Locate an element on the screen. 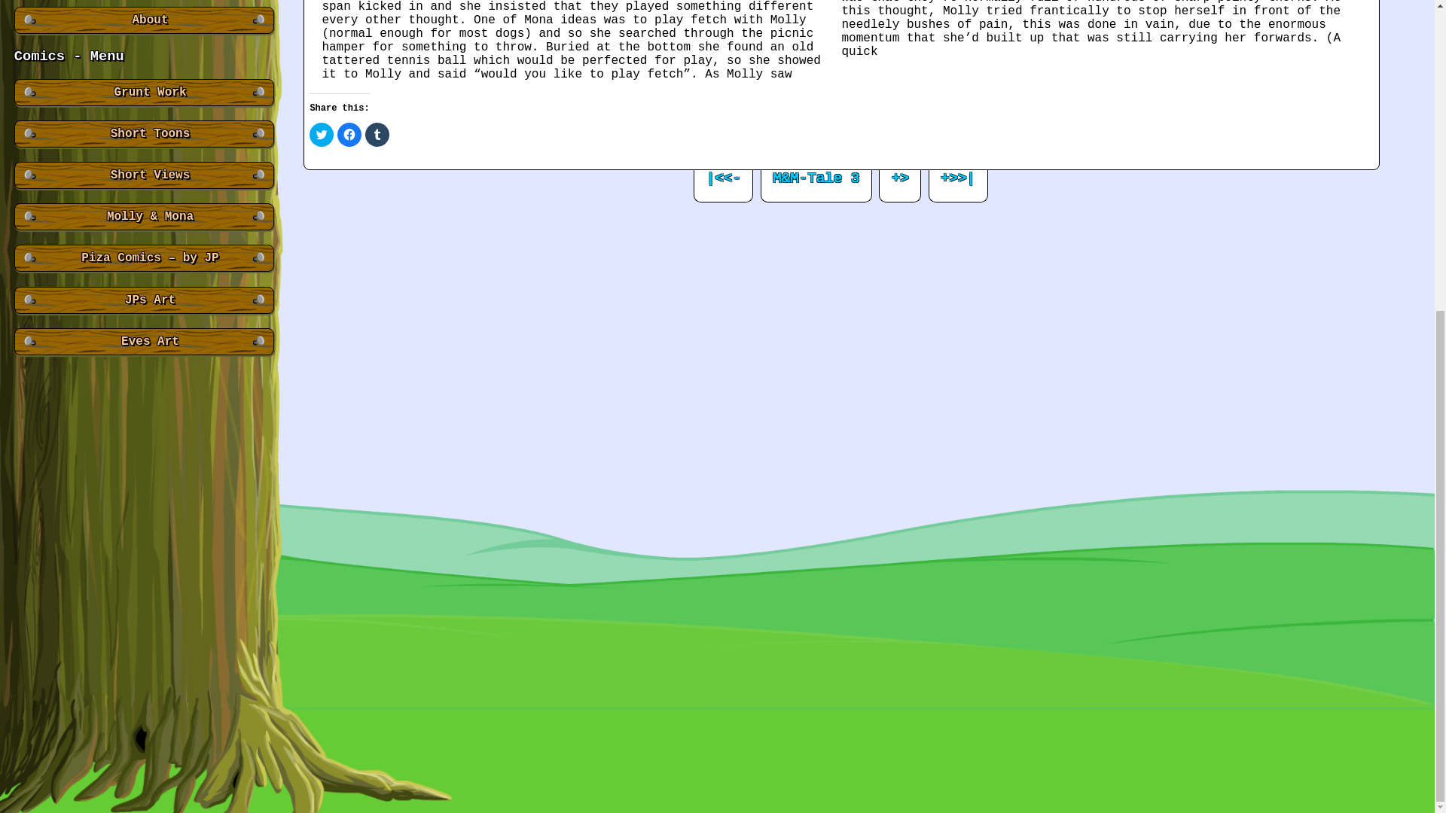 Image resolution: width=1446 pixels, height=813 pixels. Click to share on Twitter is located at coordinates (321, 135).